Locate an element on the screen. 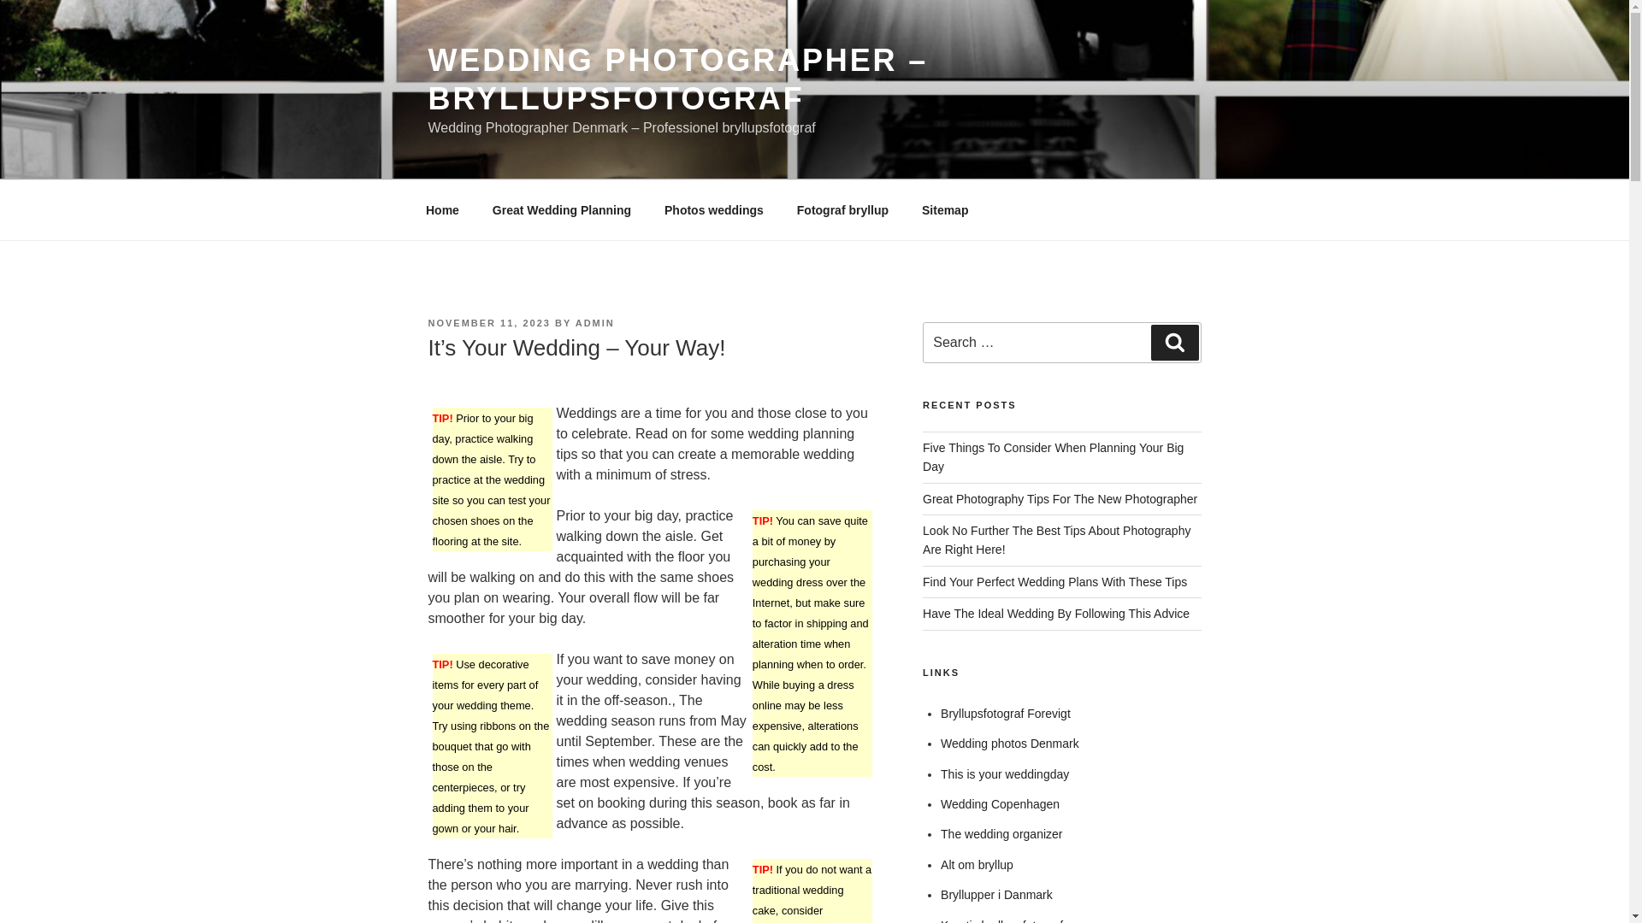 Image resolution: width=1642 pixels, height=923 pixels. Great Wedding Planning is located at coordinates (561, 210).